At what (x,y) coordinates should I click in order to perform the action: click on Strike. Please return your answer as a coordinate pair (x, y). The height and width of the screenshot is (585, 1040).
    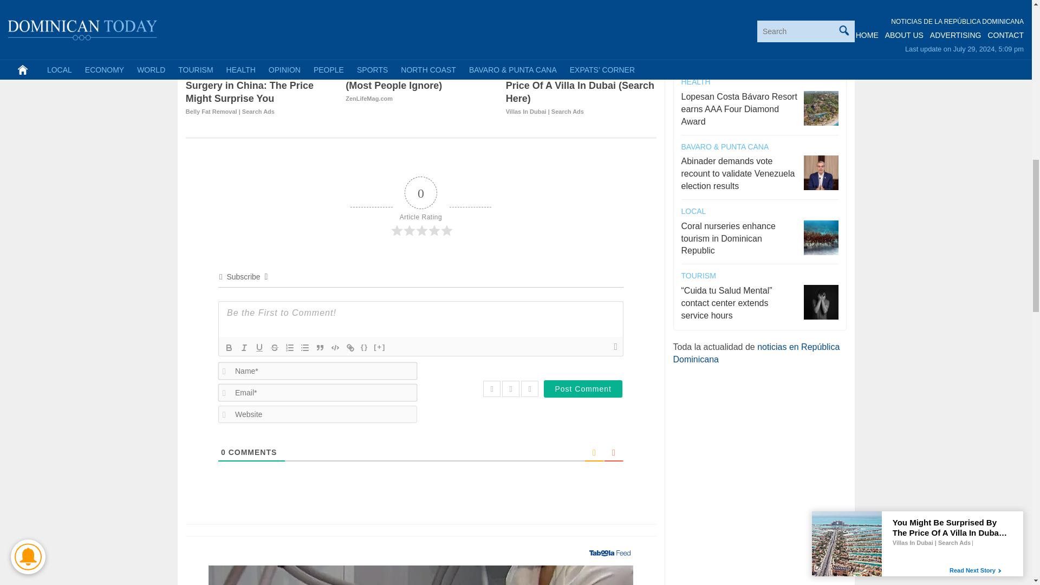
    Looking at the image, I should click on (274, 348).